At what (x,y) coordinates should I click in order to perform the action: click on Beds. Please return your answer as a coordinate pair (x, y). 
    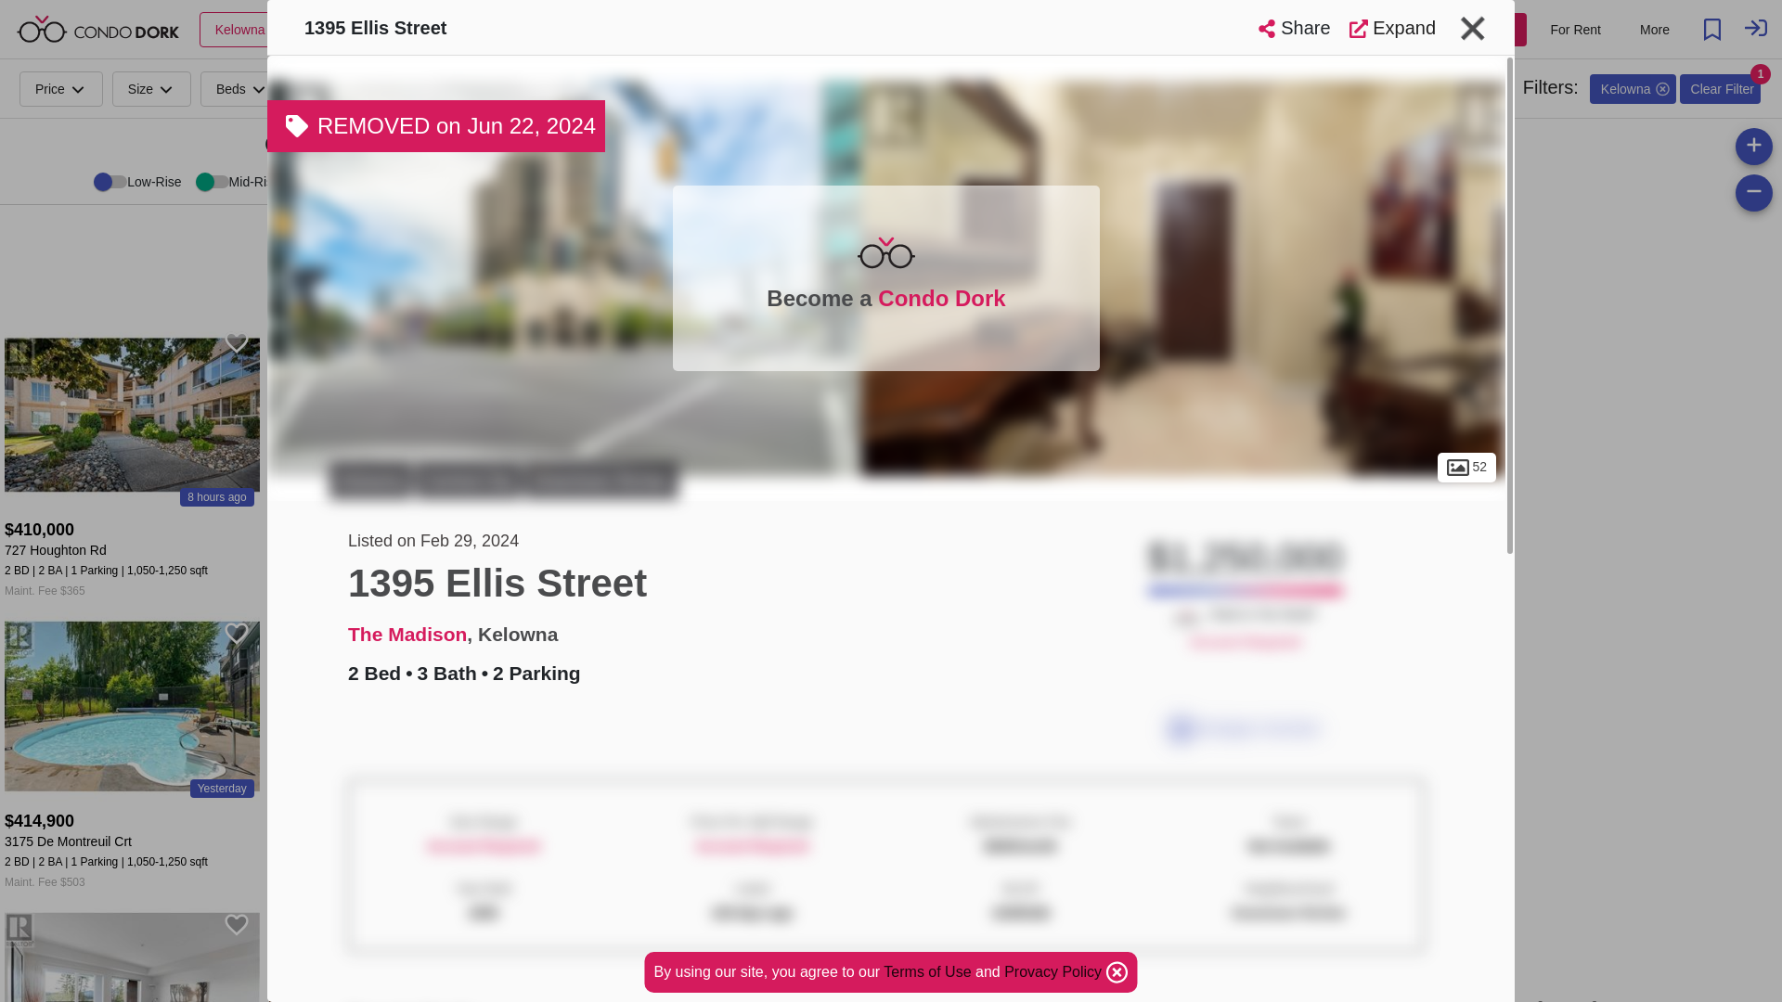
    Looking at the image, I should click on (241, 87).